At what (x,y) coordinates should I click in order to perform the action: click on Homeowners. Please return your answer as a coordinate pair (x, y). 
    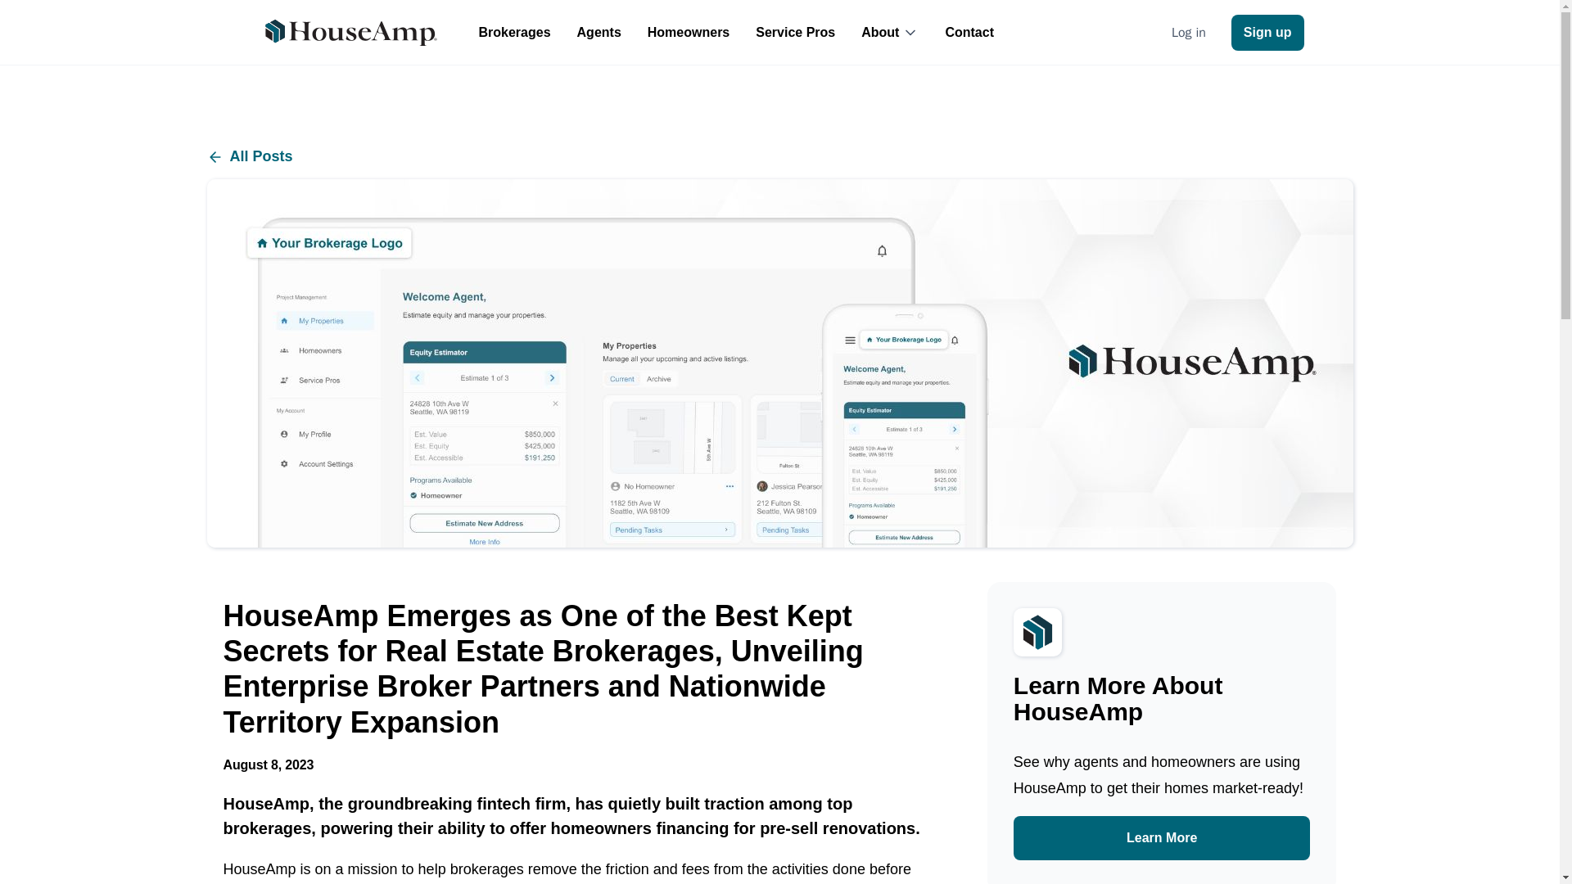
    Looking at the image, I should click on (688, 33).